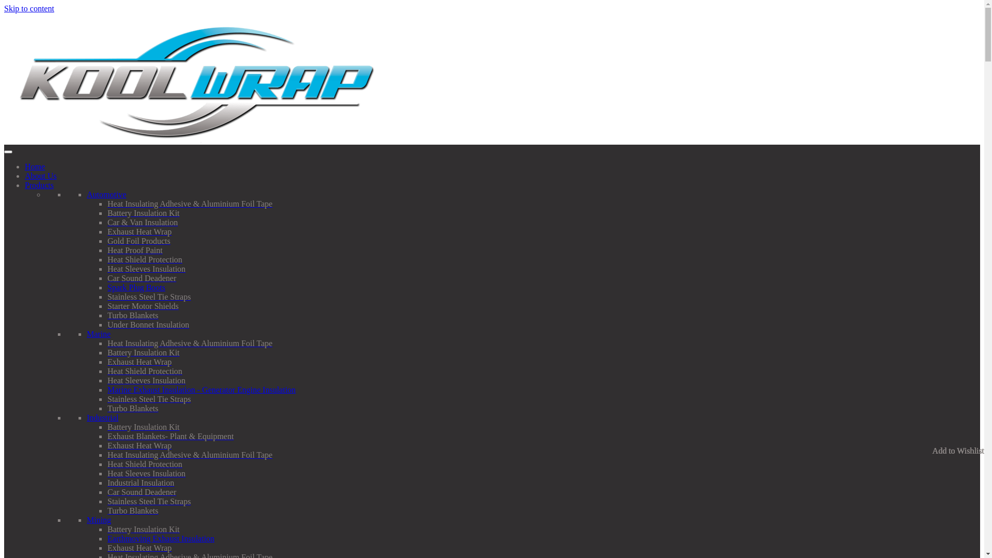  Describe the element at coordinates (106, 194) in the screenshot. I see `Automotive` at that location.